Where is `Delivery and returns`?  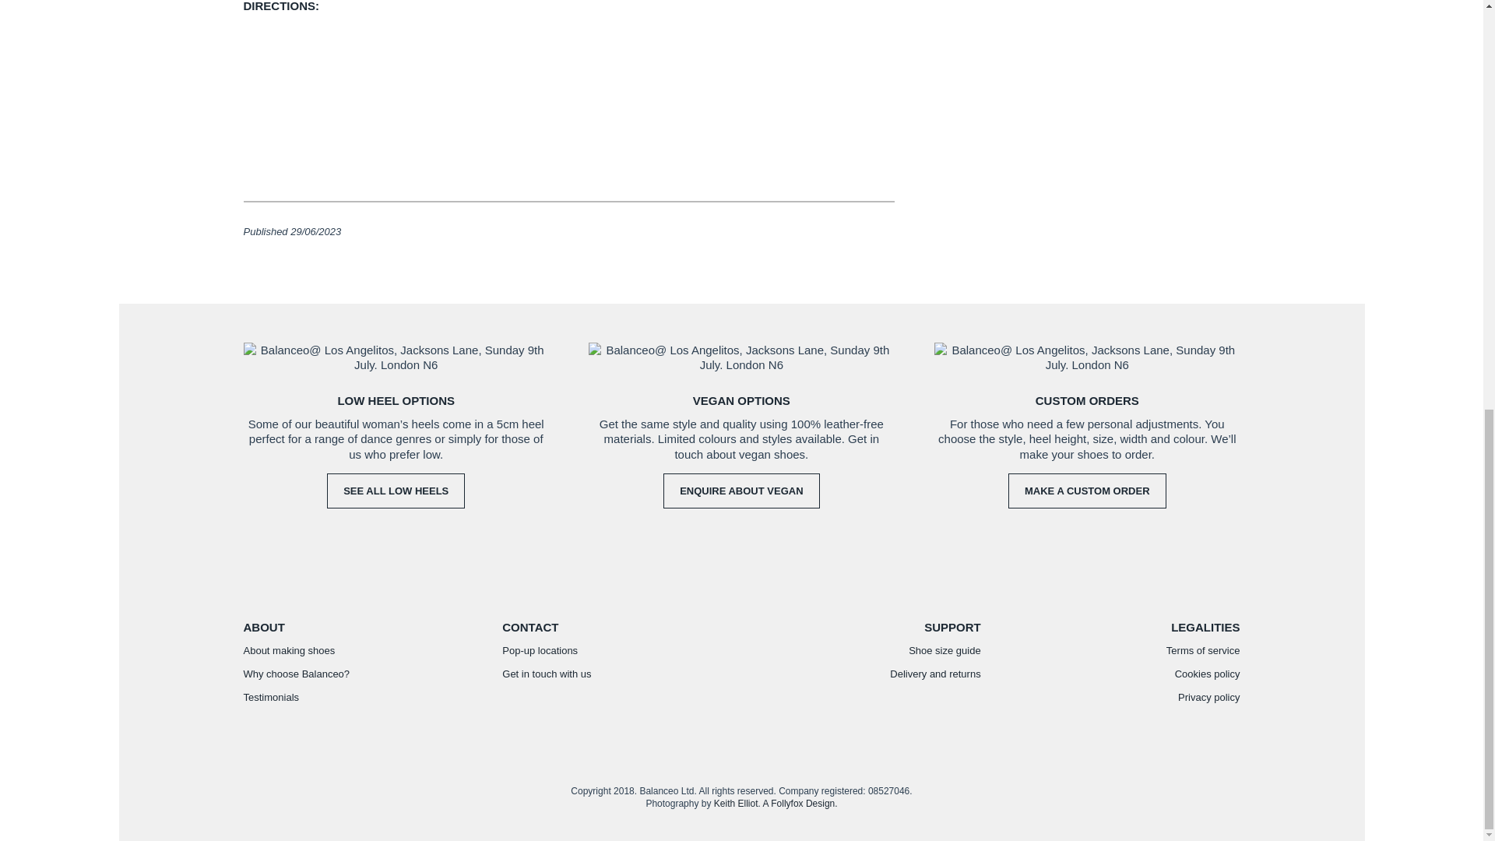 Delivery and returns is located at coordinates (934, 673).